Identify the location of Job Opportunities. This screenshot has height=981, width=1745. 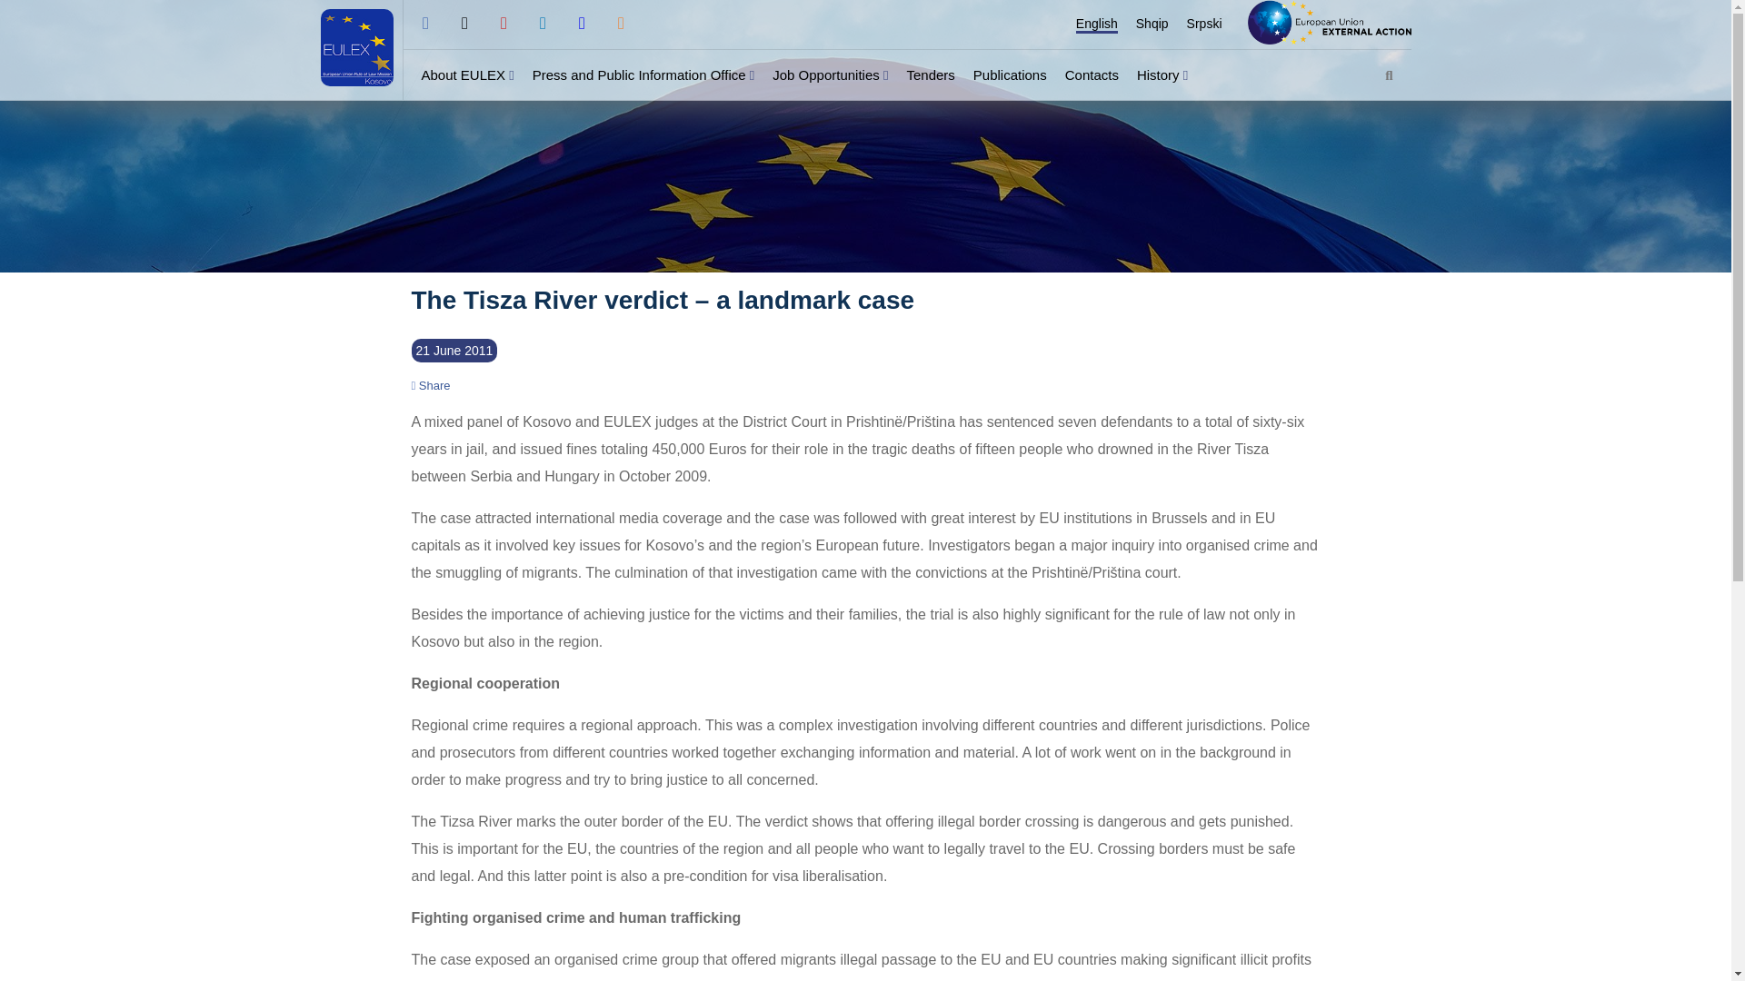
(825, 74).